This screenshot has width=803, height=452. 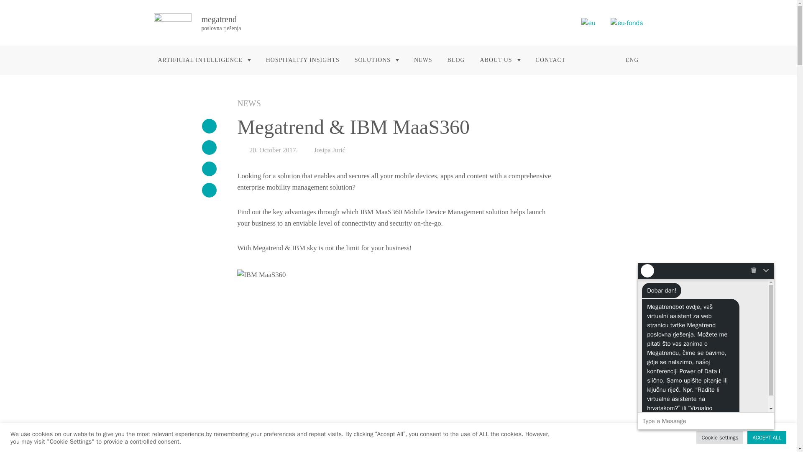 What do you see at coordinates (500, 60) in the screenshot?
I see `ABOUT US` at bounding box center [500, 60].